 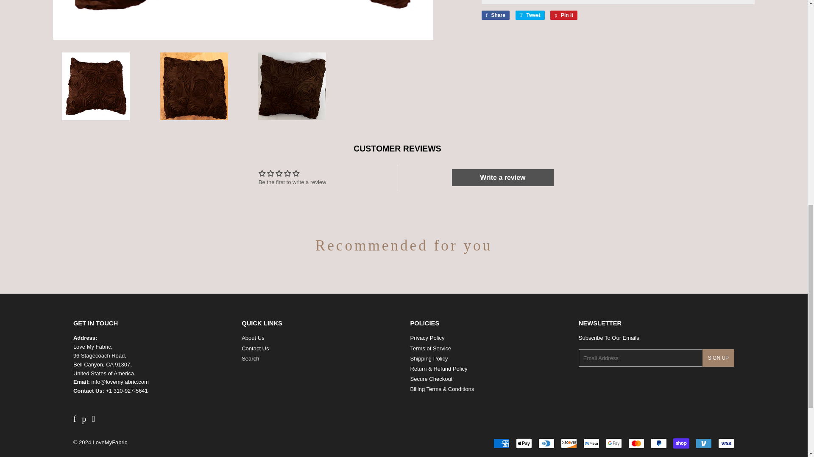 What do you see at coordinates (636, 443) in the screenshot?
I see `Mastercard` at bounding box center [636, 443].